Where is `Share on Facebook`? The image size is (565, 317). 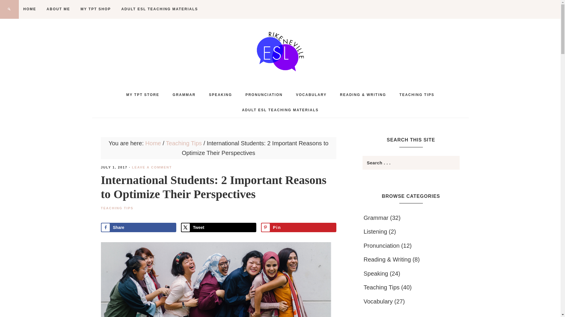
Share on Facebook is located at coordinates (138, 227).